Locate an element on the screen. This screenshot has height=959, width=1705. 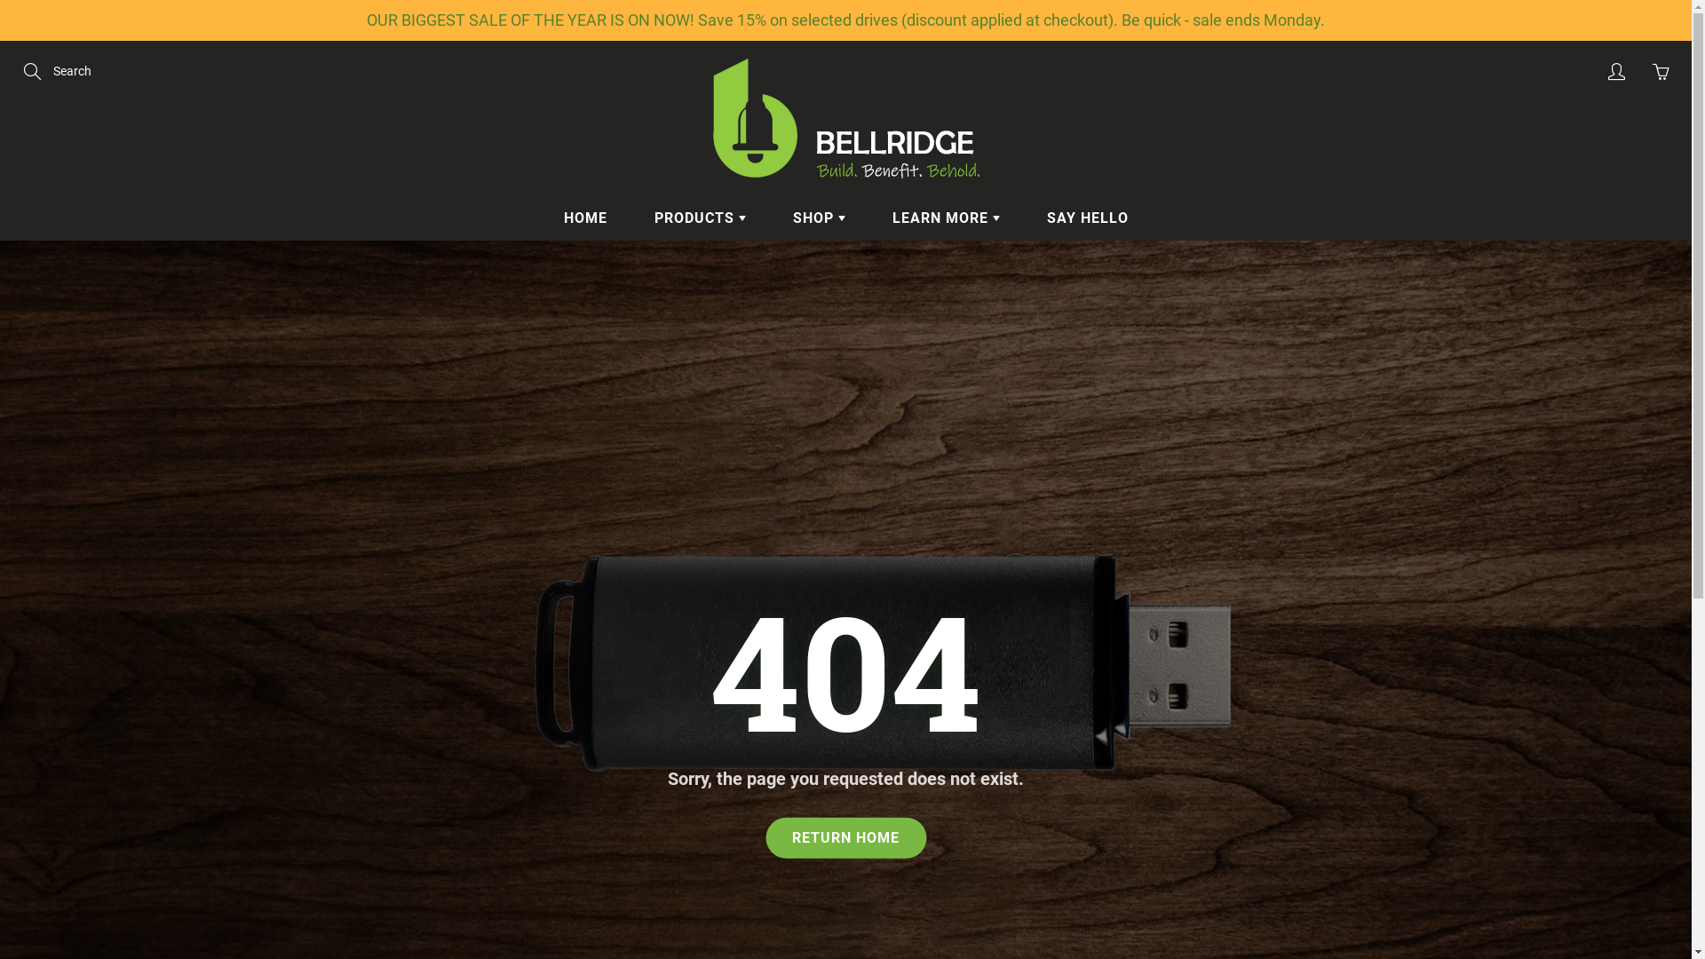
HOME is located at coordinates (586, 218).